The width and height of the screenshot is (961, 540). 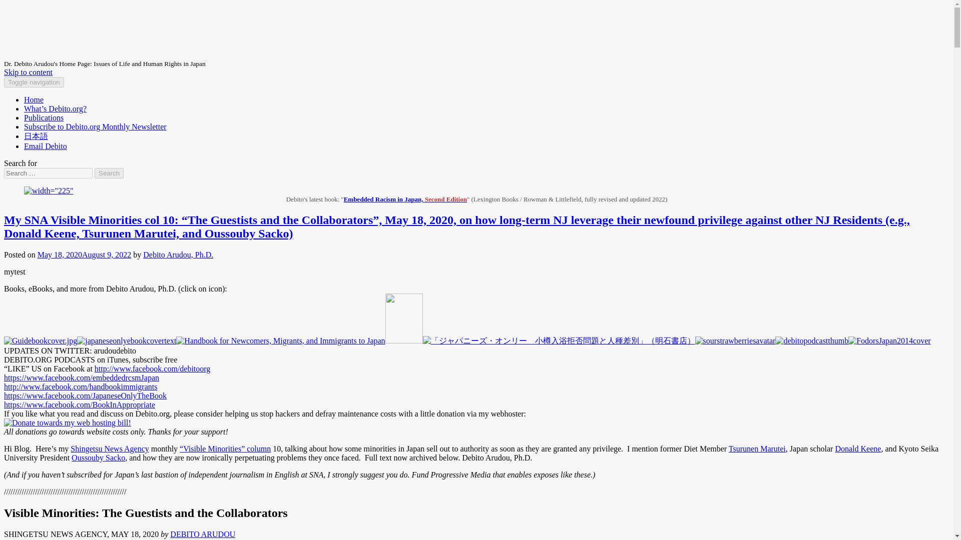 I want to click on Toggle navigation, so click(x=34, y=82).